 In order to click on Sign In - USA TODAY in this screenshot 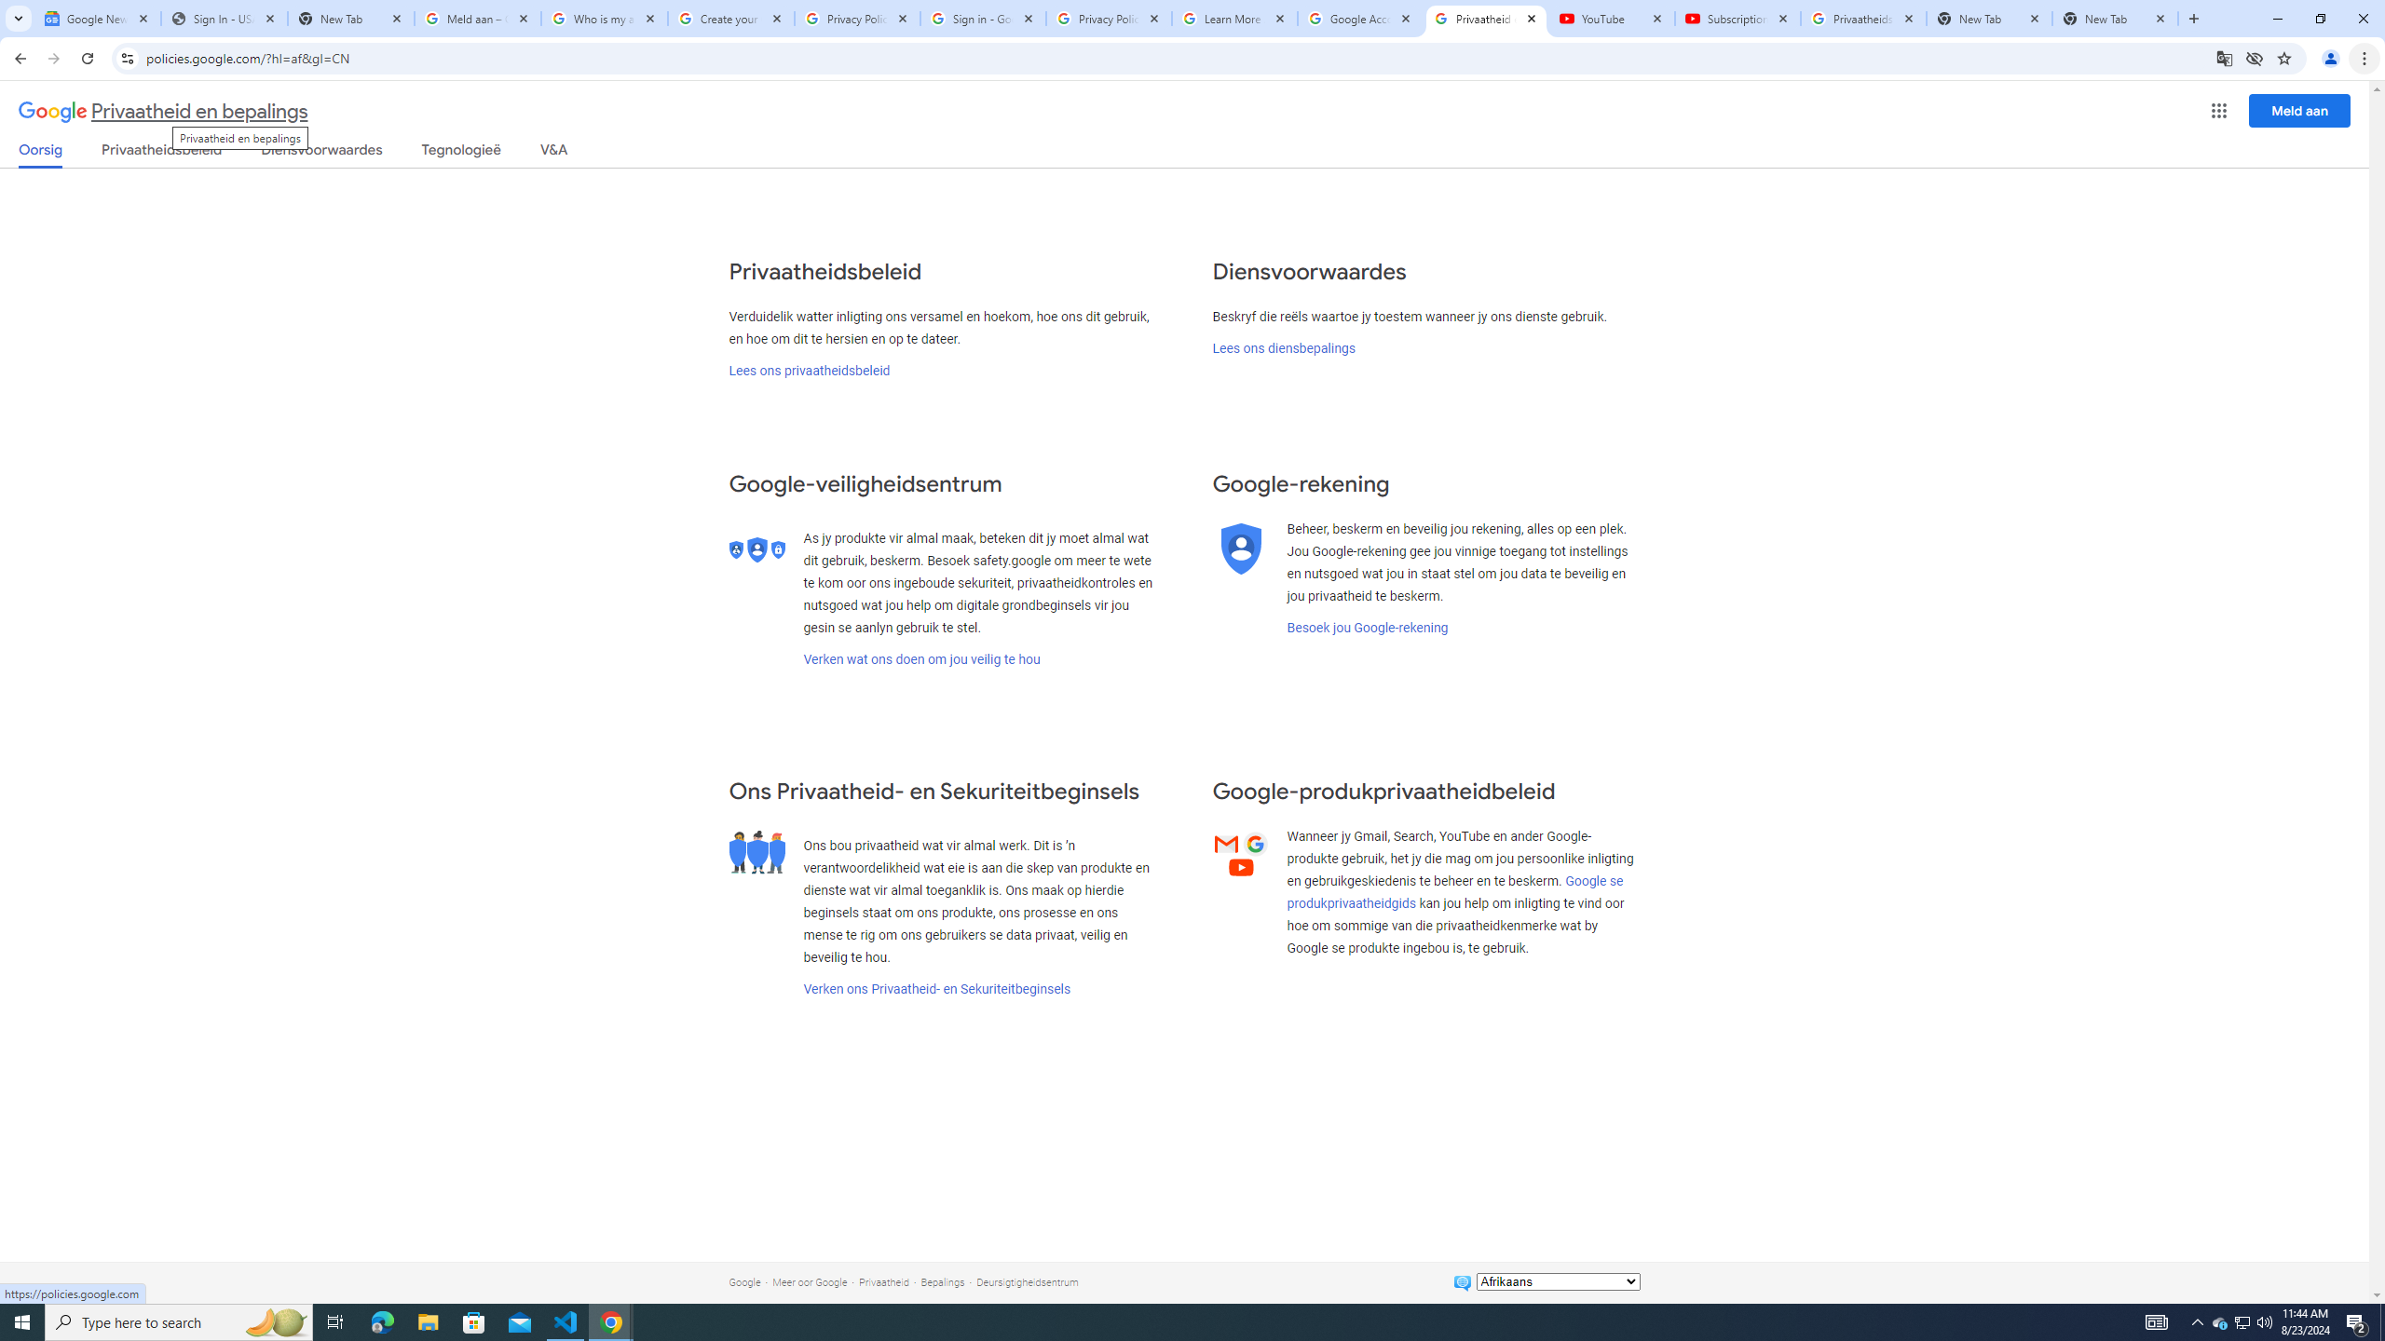, I will do `click(224, 19)`.